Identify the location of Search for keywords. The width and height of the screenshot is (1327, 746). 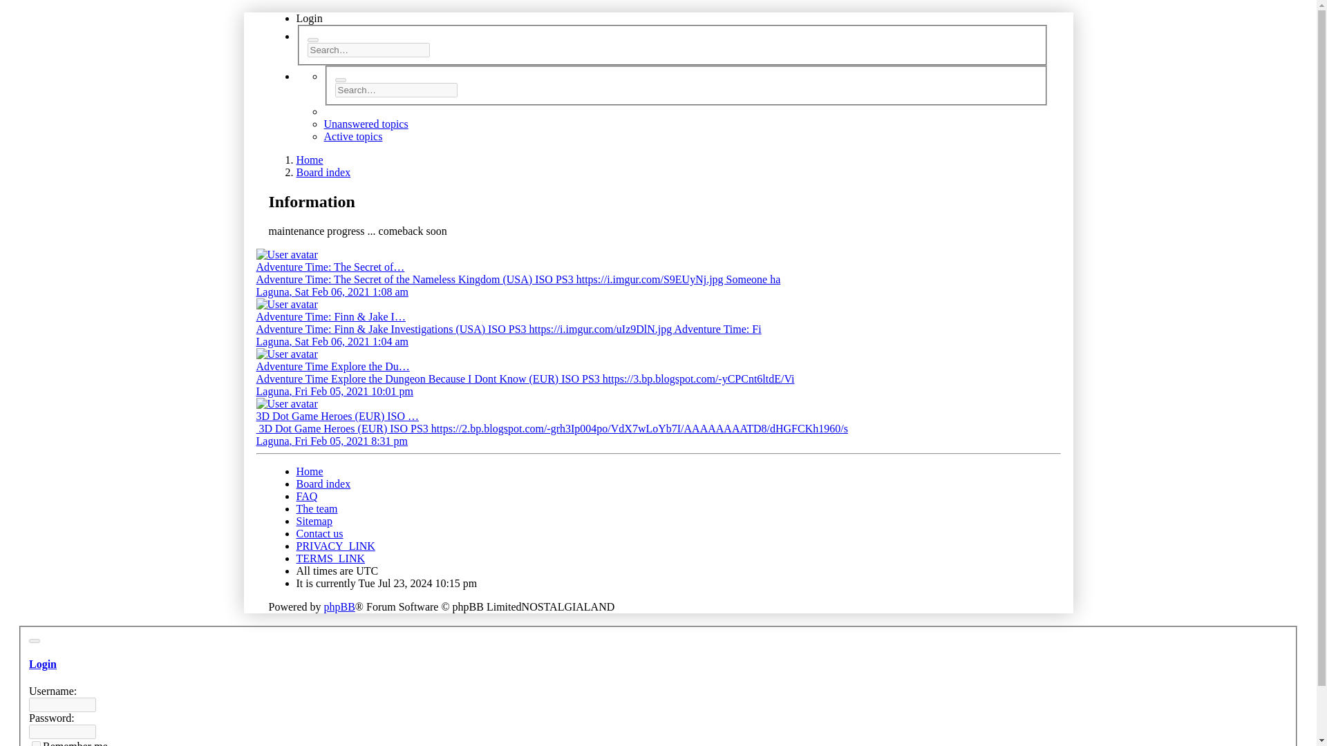
(368, 50).